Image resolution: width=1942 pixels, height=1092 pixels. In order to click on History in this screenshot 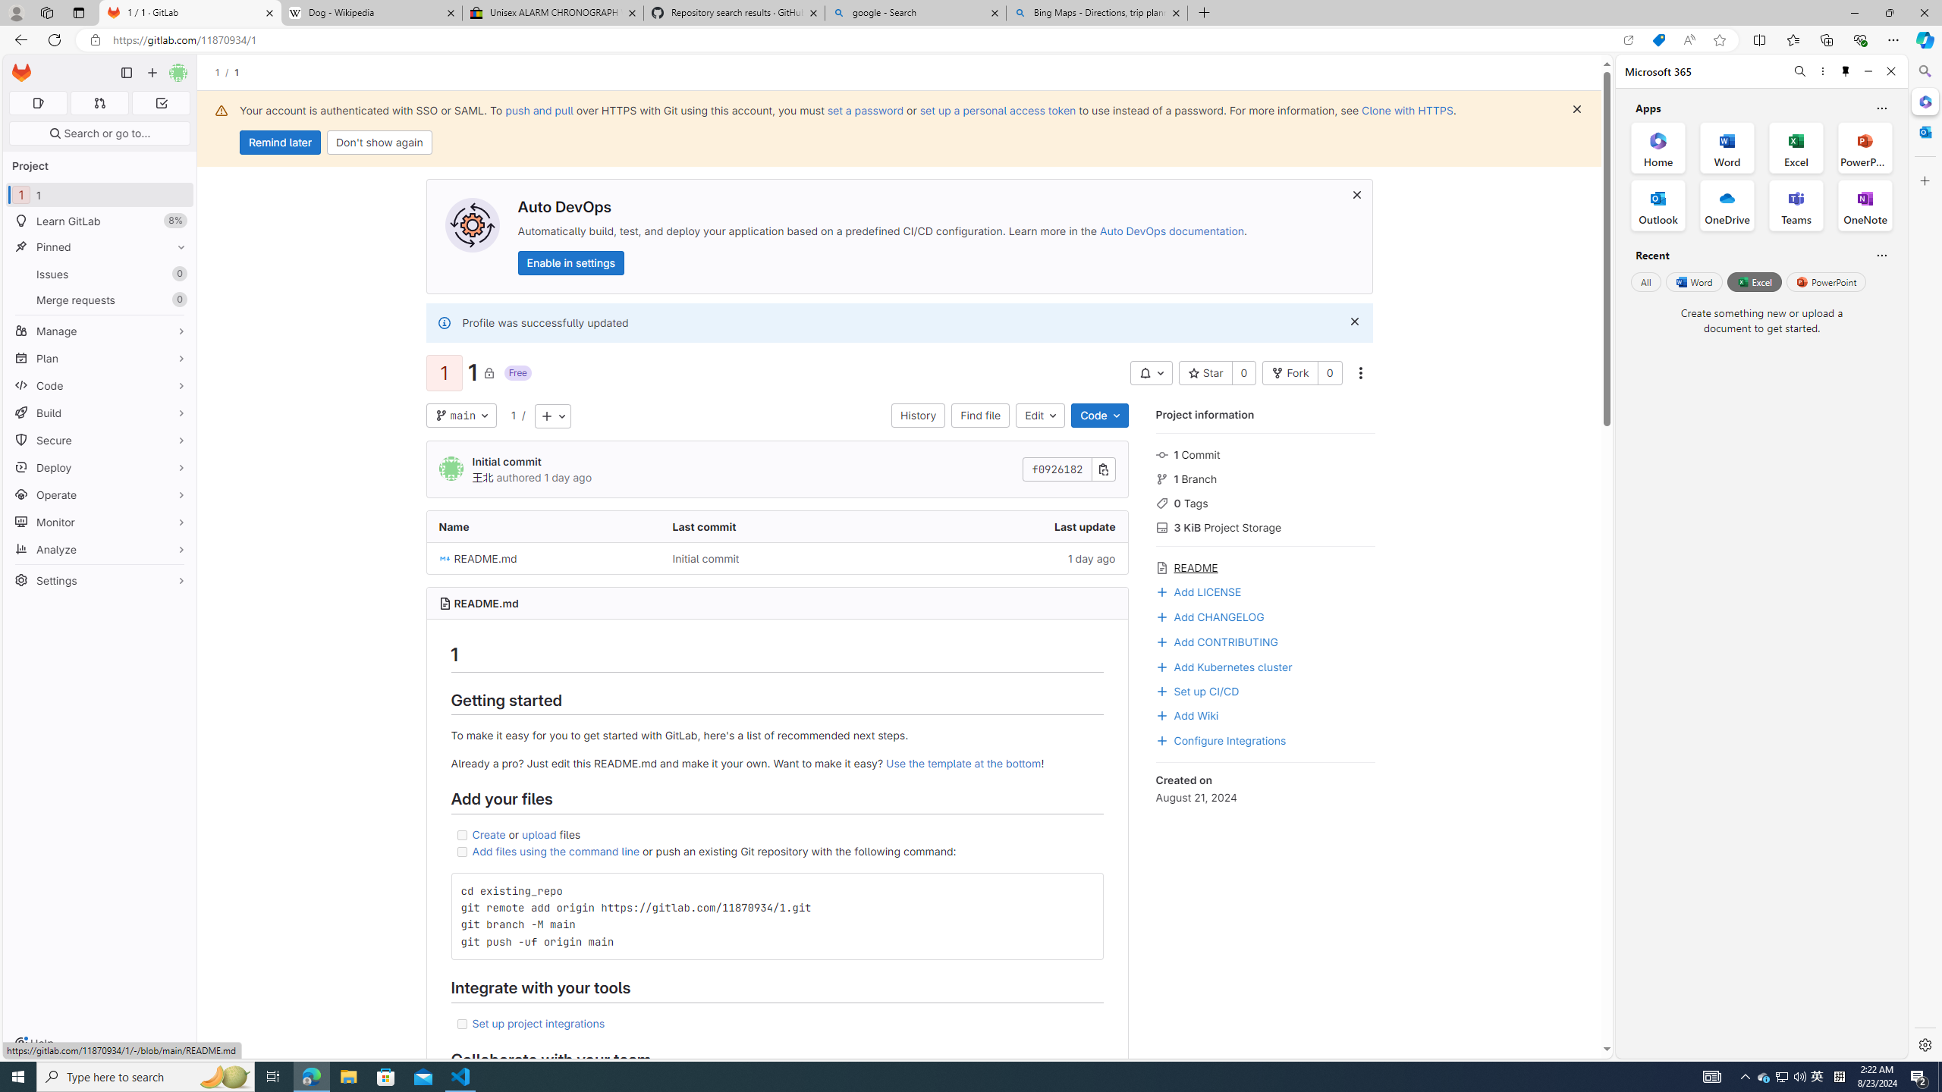, I will do `click(918, 416)`.